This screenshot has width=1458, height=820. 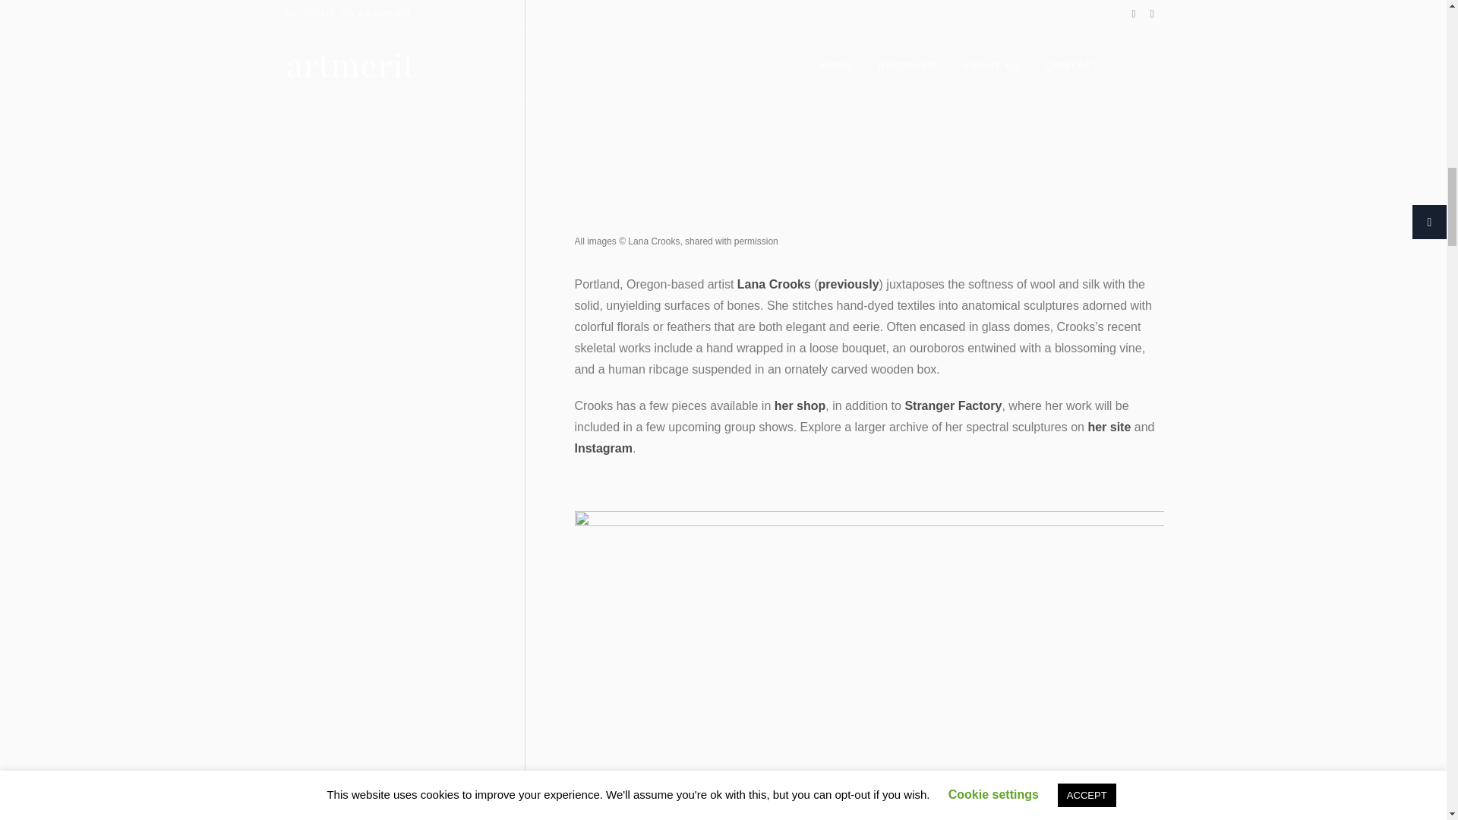 I want to click on her site, so click(x=1109, y=427).